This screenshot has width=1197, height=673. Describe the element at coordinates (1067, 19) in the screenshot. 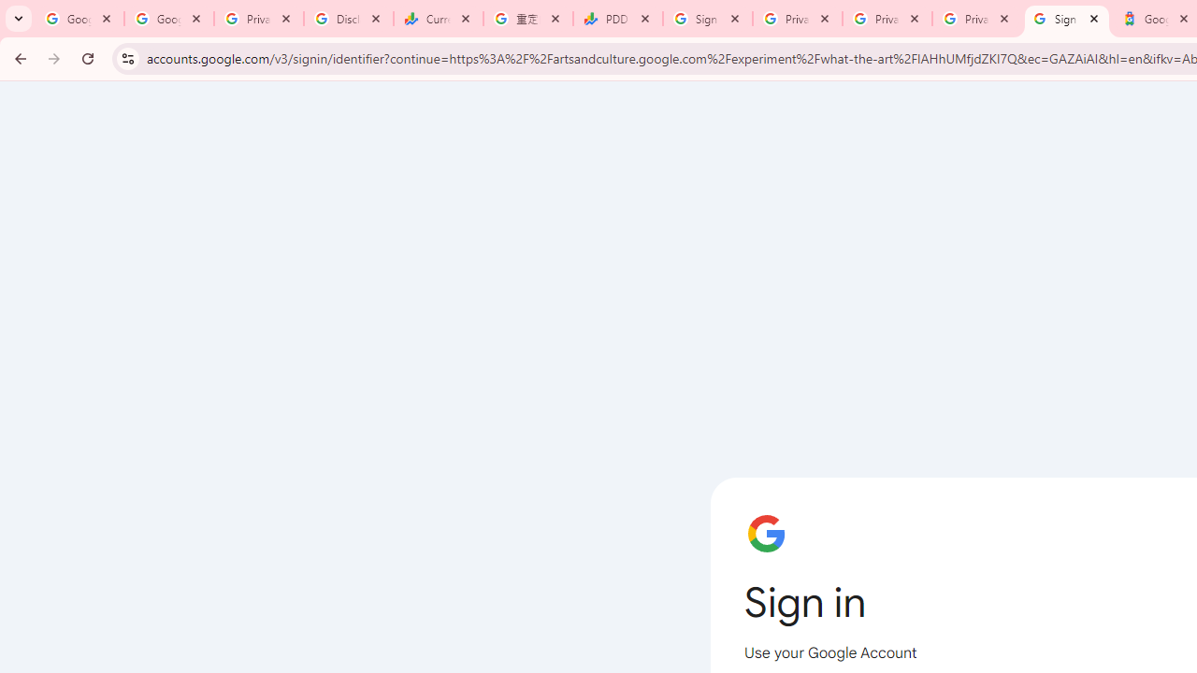

I see `Sign in - Google Accounts` at that location.